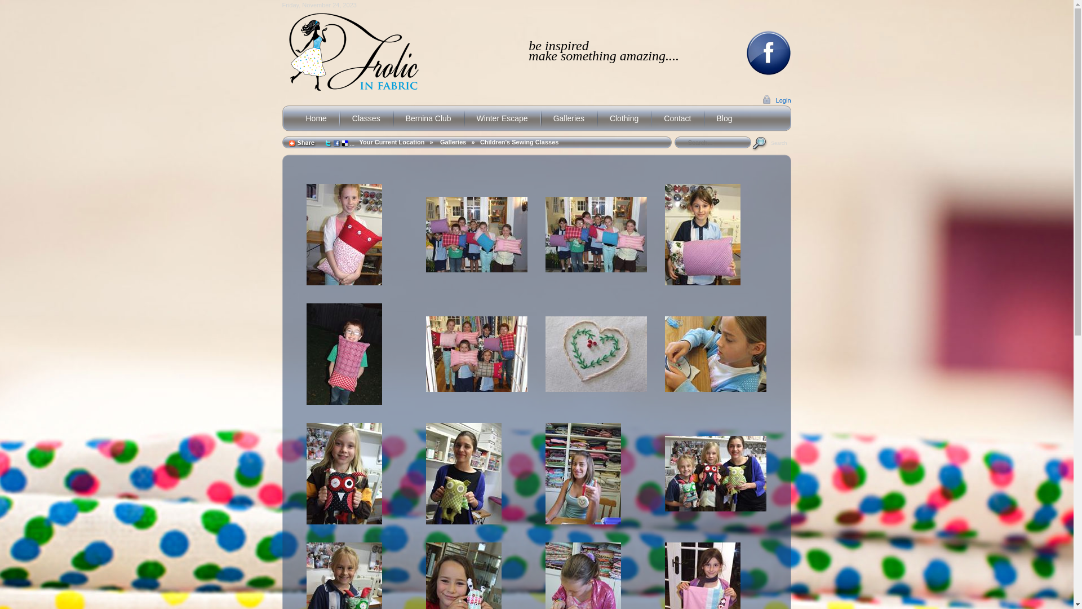  What do you see at coordinates (677, 118) in the screenshot?
I see `Contact` at bounding box center [677, 118].